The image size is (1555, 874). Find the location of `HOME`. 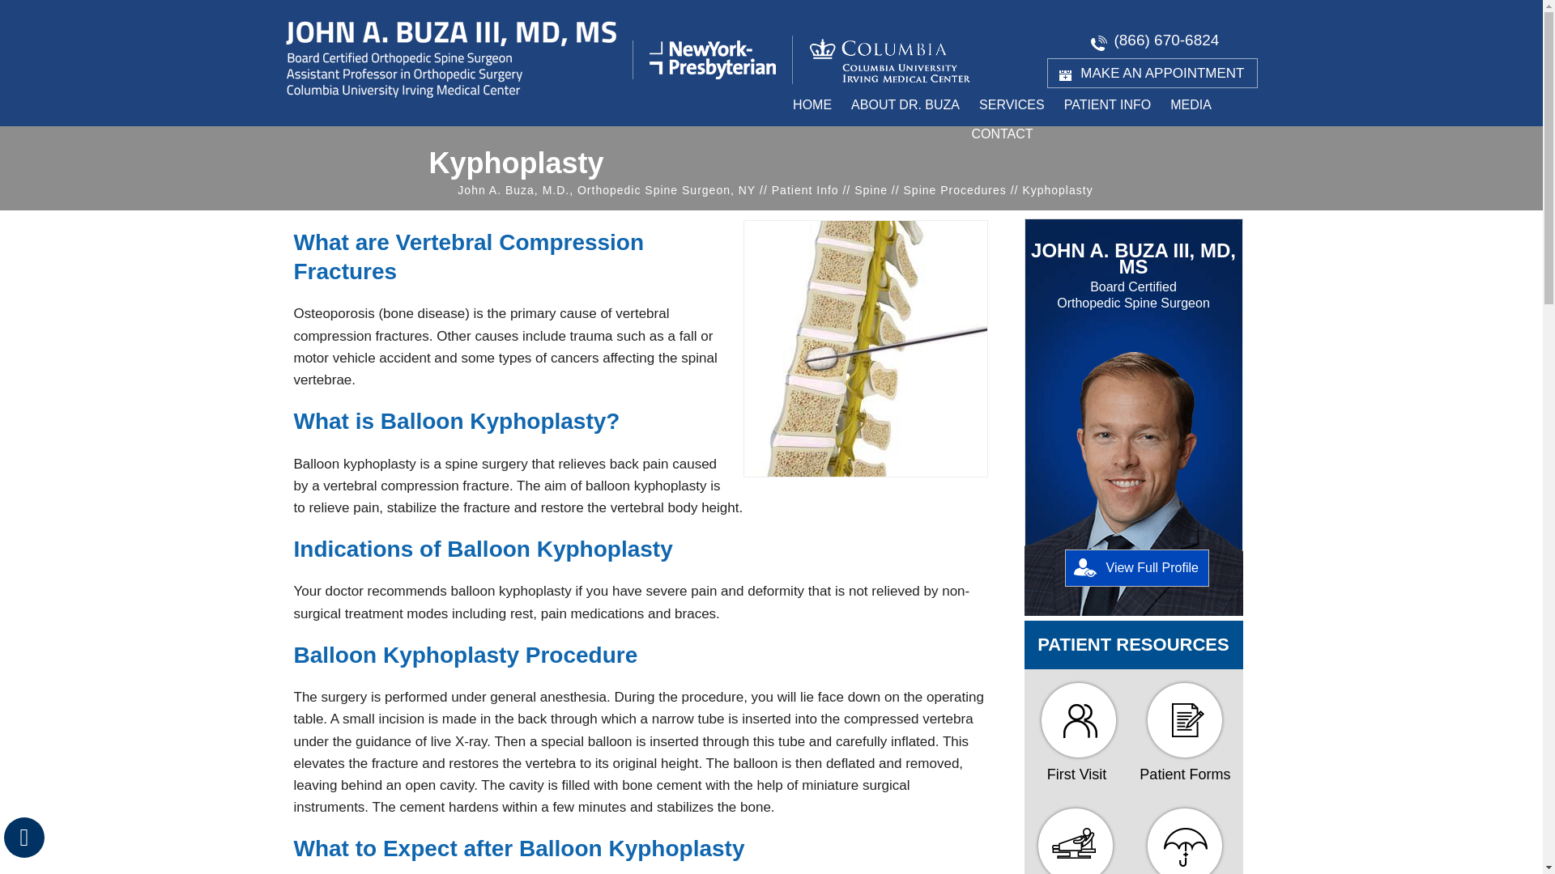

HOME is located at coordinates (812, 105).